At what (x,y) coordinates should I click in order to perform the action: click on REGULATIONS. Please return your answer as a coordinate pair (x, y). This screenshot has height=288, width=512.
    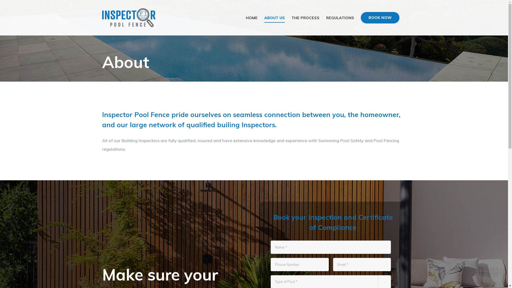
    Looking at the image, I should click on (340, 18).